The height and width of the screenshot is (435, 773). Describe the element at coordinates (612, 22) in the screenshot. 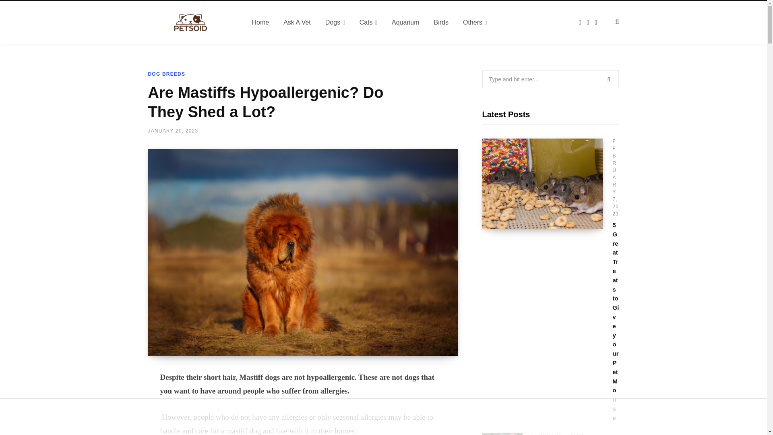

I see `Search` at that location.